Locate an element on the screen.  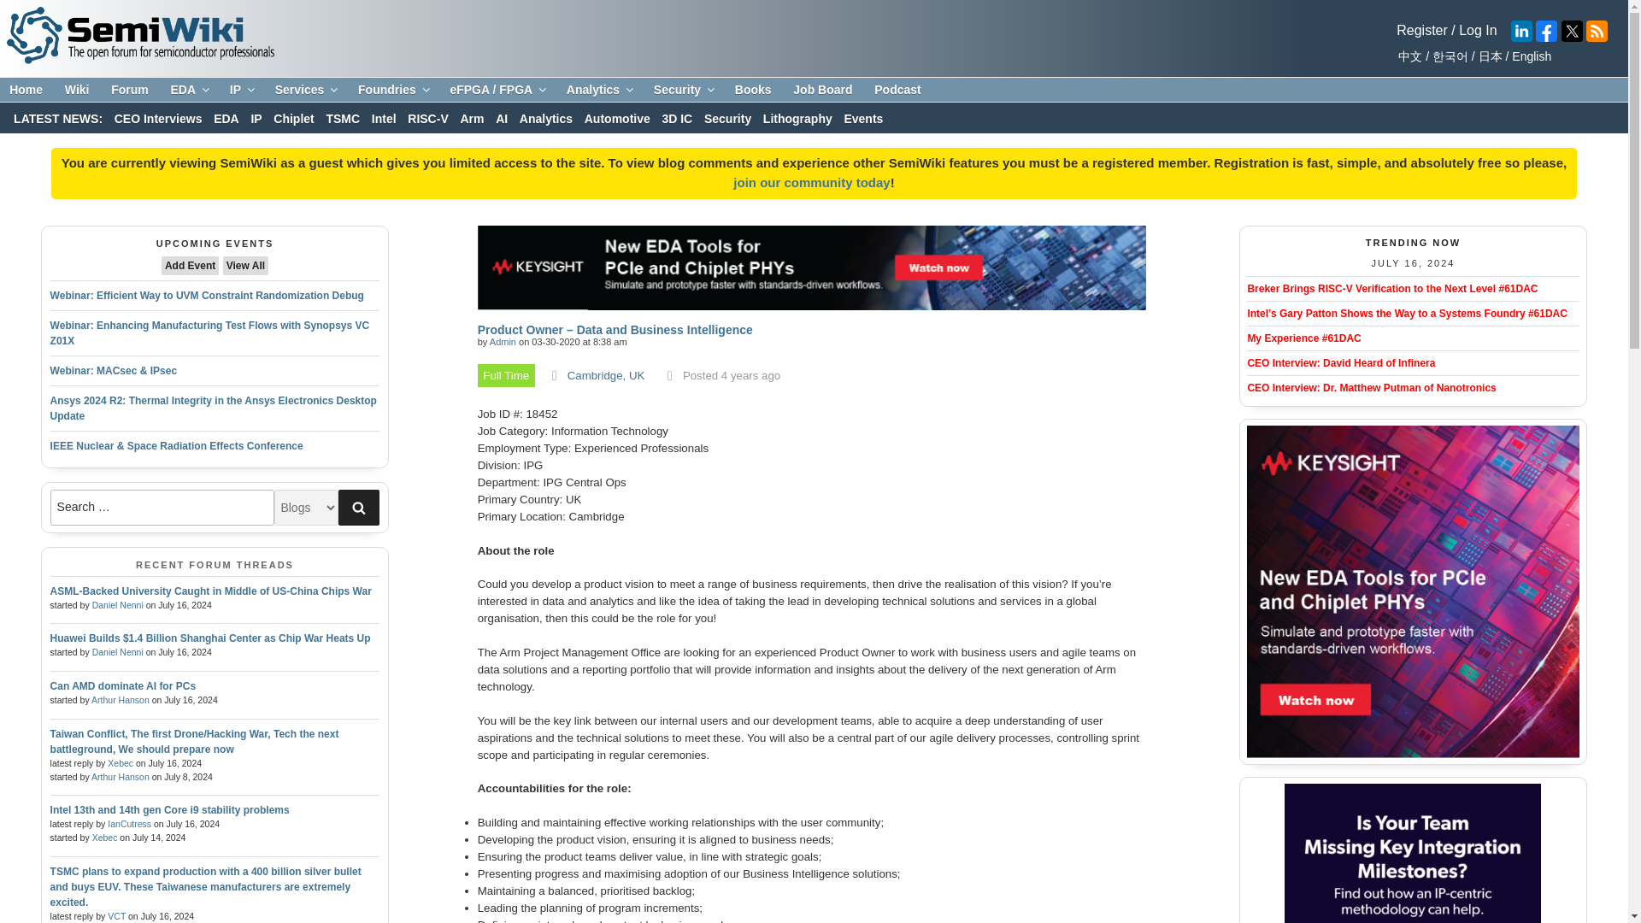
Webinar: Efficient Way to UVM Constraint Randomization Debug is located at coordinates (207, 296).